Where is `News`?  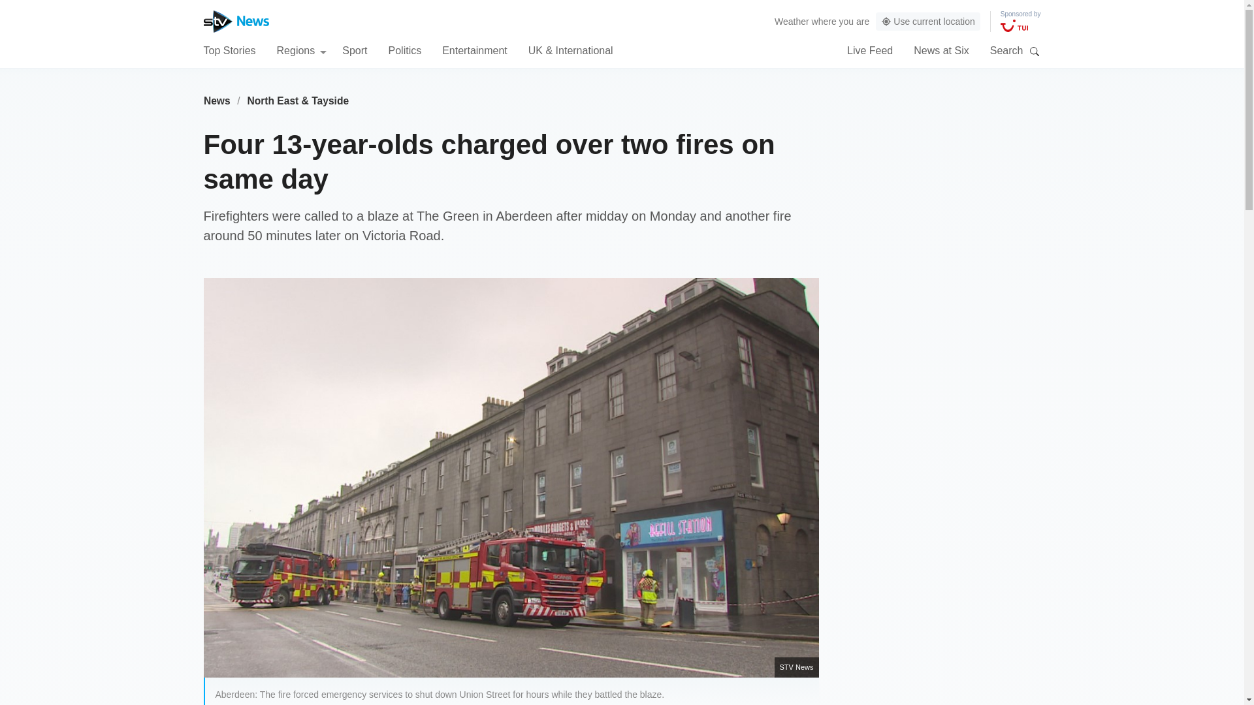
News is located at coordinates (217, 101).